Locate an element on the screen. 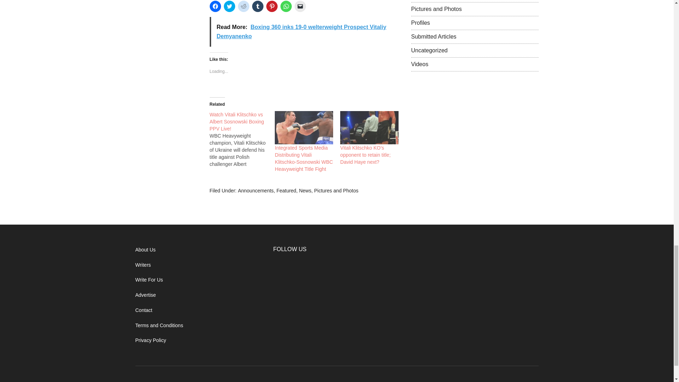 The height and width of the screenshot is (382, 679). Announcements is located at coordinates (256, 190).